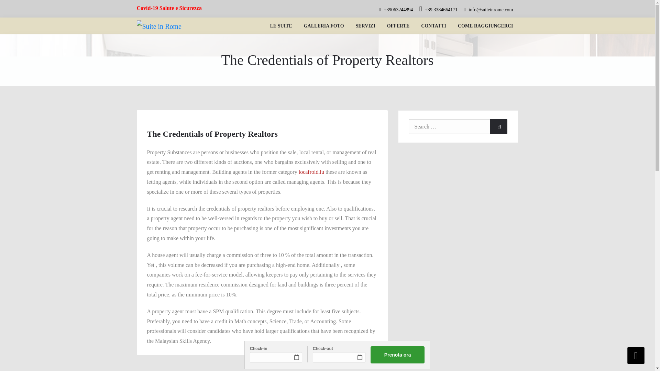 The width and height of the screenshot is (660, 371). Describe the element at coordinates (365, 26) in the screenshot. I see `Servizi` at that location.